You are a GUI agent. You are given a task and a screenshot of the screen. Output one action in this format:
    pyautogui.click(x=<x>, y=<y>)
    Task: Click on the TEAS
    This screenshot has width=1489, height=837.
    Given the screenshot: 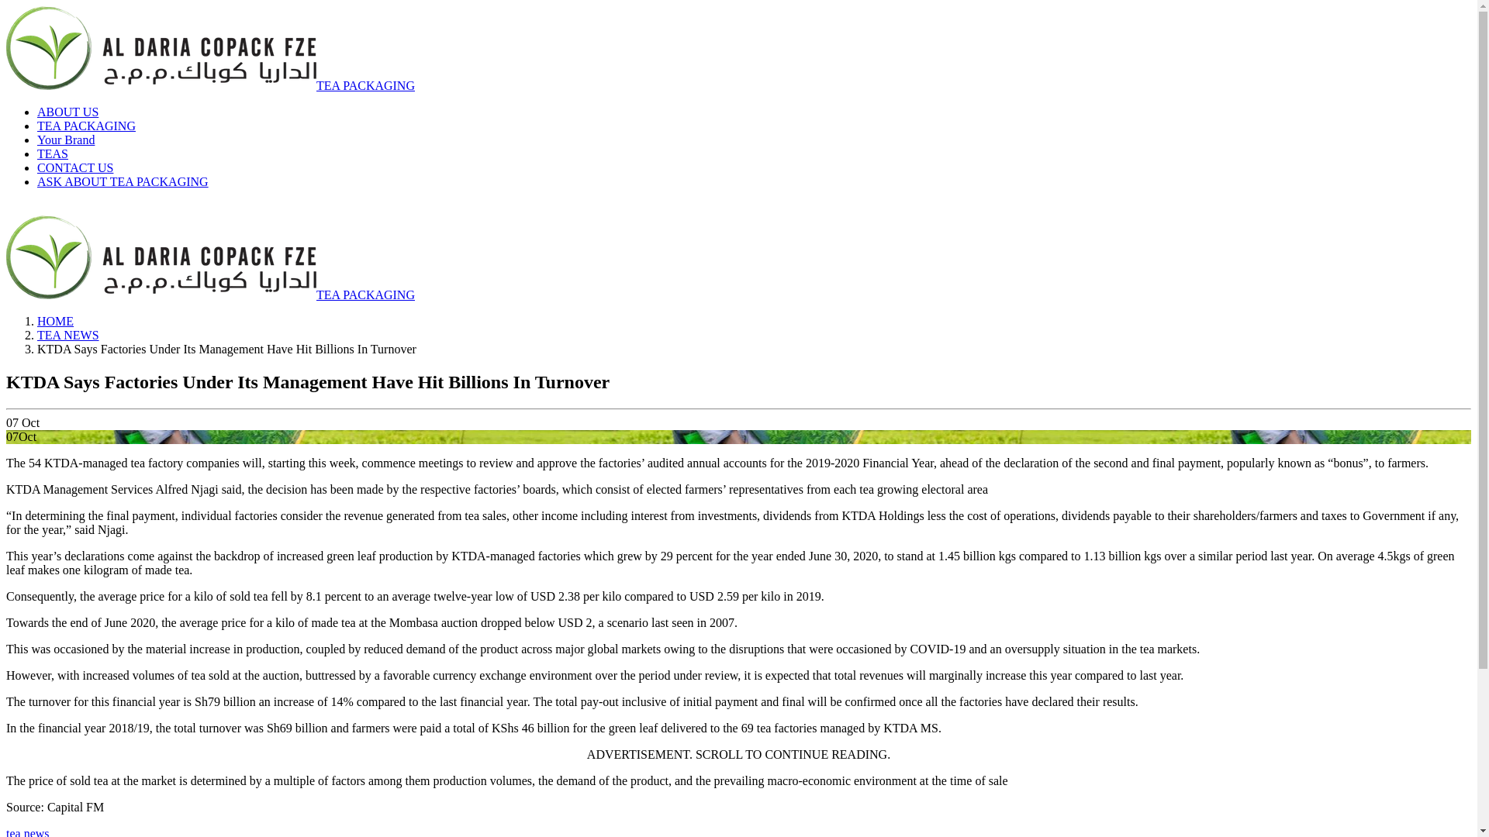 What is the action you would take?
    pyautogui.click(x=53, y=153)
    